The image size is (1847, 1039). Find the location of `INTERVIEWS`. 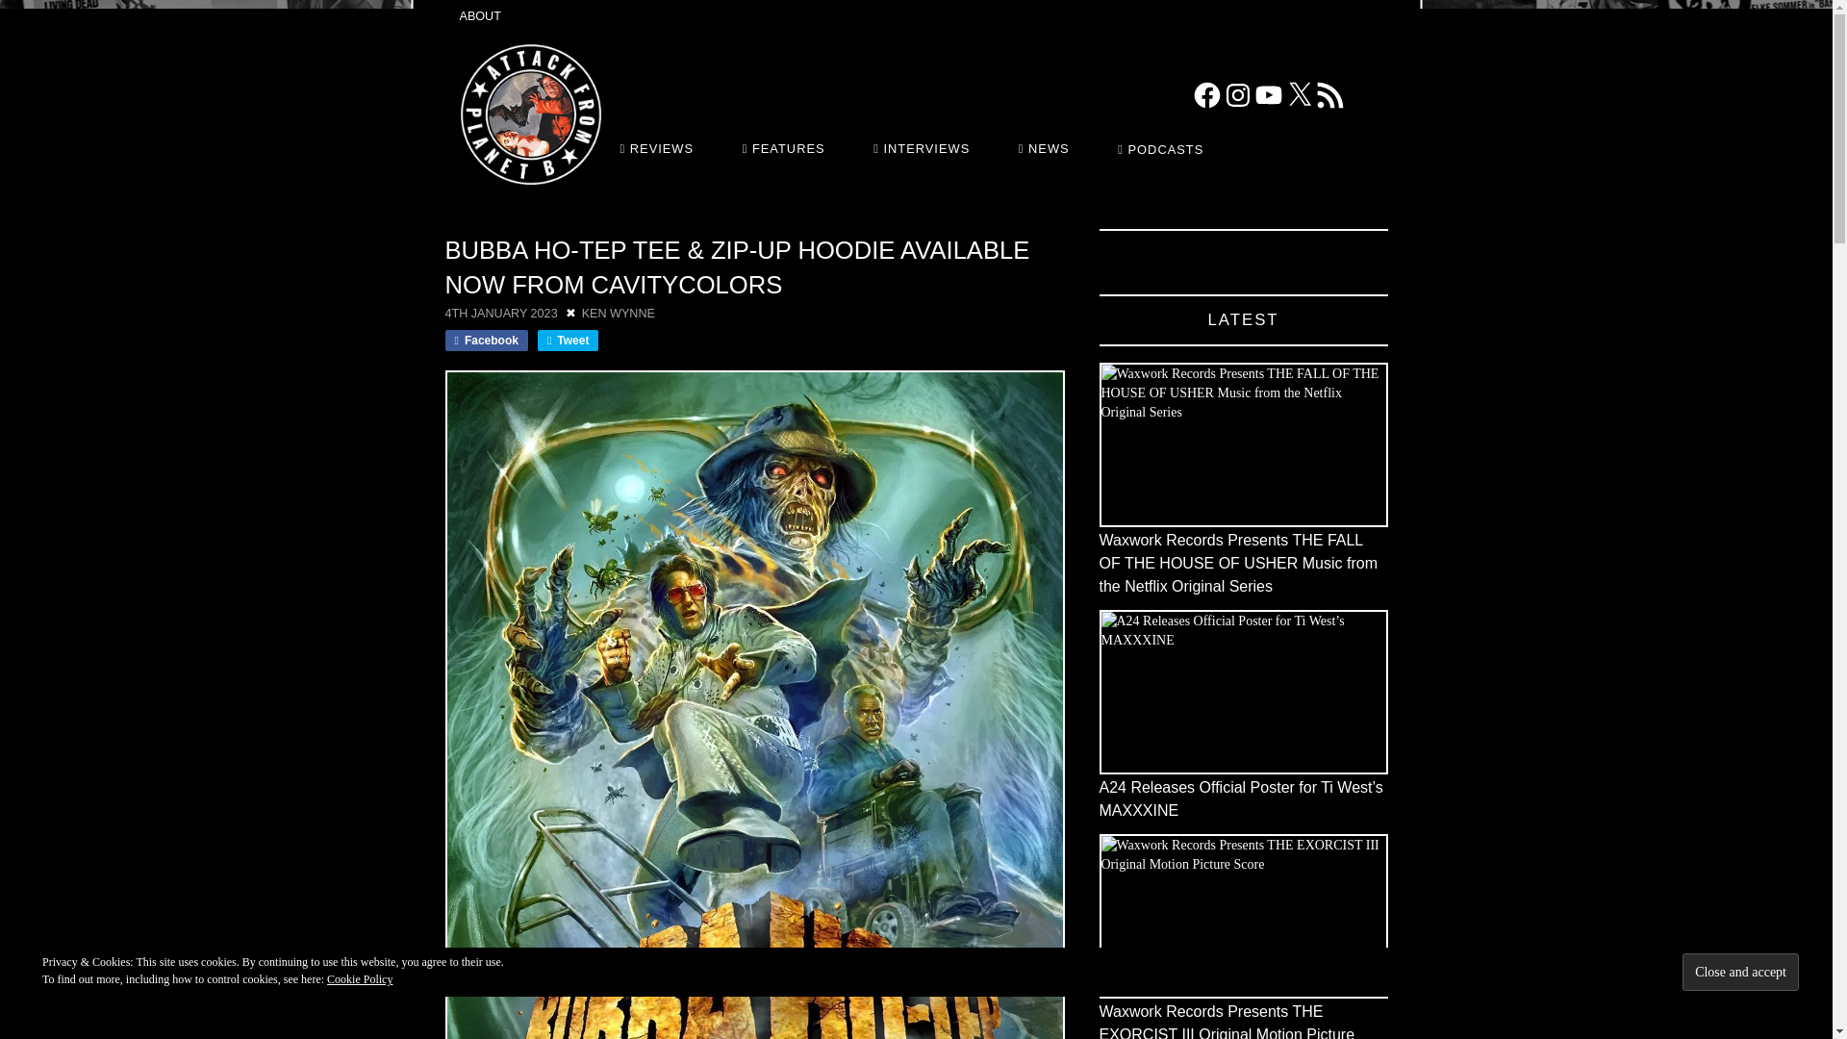

INTERVIEWS is located at coordinates (923, 148).